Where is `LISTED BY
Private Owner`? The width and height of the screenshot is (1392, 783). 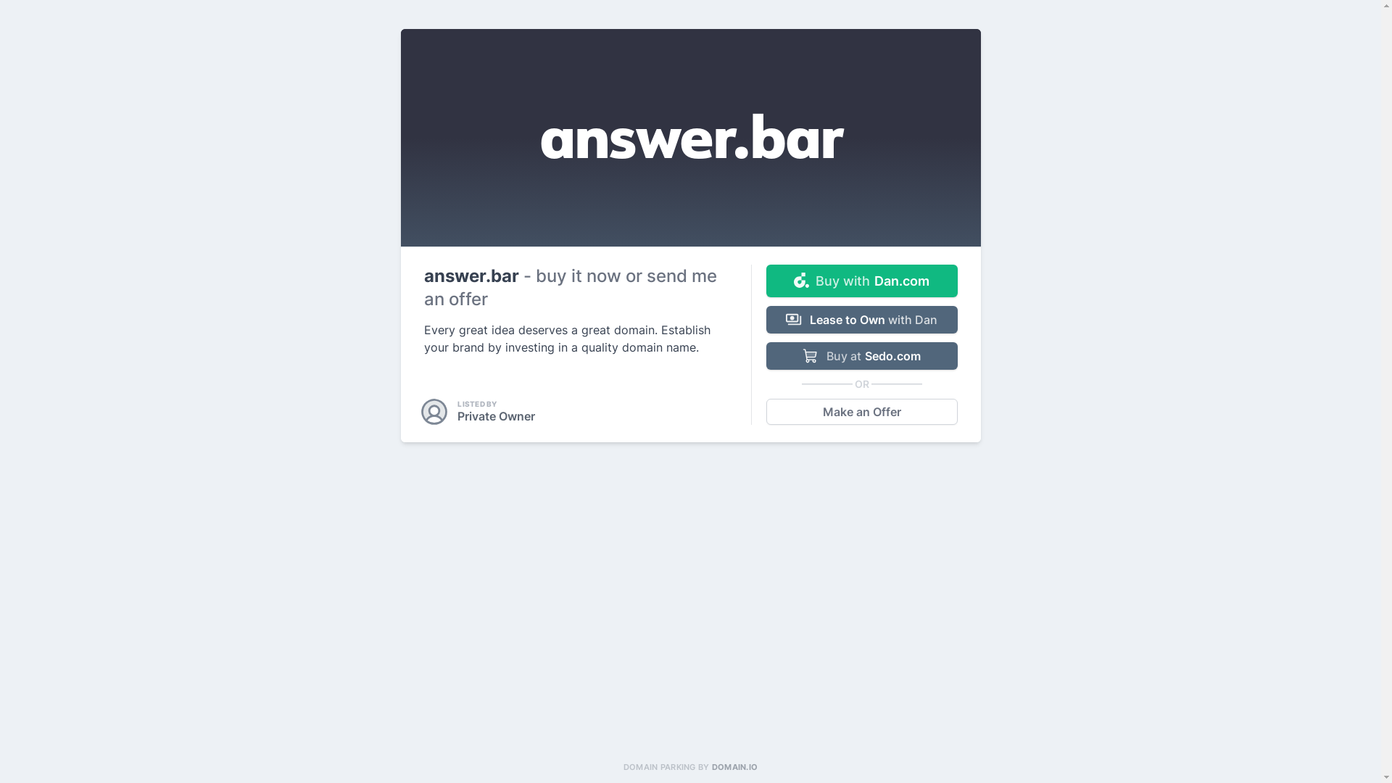
LISTED BY
Private Owner is located at coordinates (479, 412).